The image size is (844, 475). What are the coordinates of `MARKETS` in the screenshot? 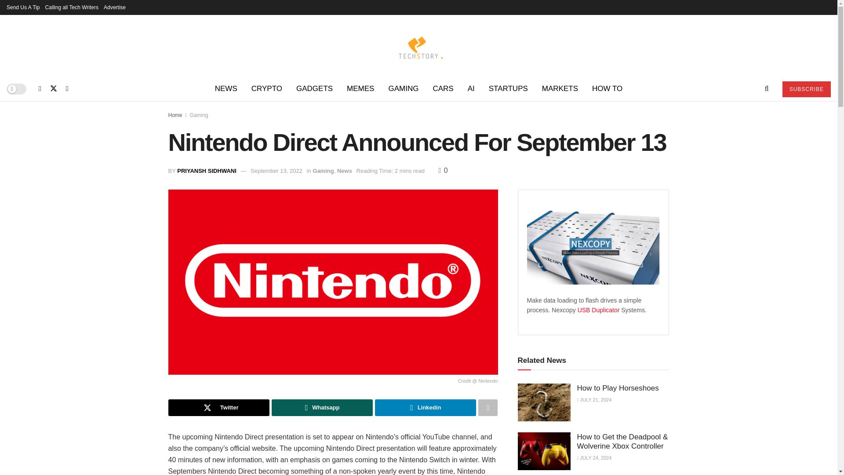 It's located at (560, 89).